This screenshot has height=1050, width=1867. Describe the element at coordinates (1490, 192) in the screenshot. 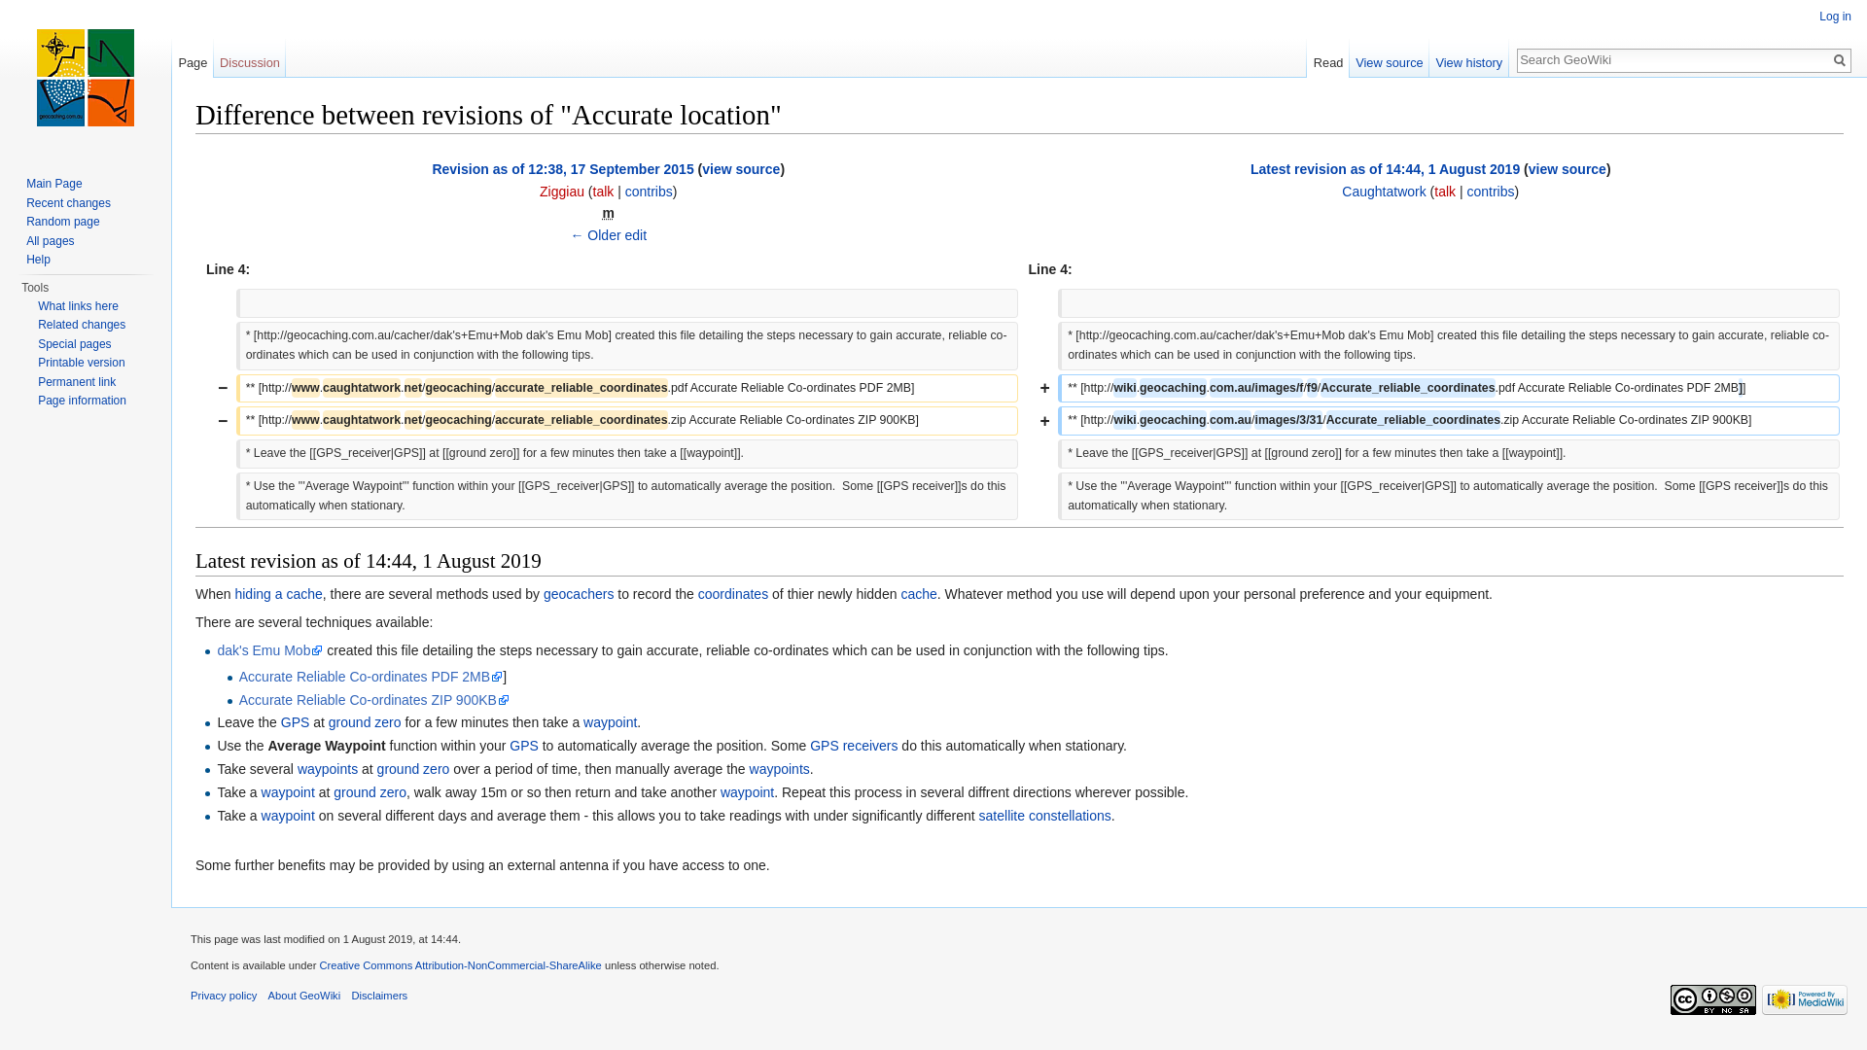

I see `contribs` at that location.